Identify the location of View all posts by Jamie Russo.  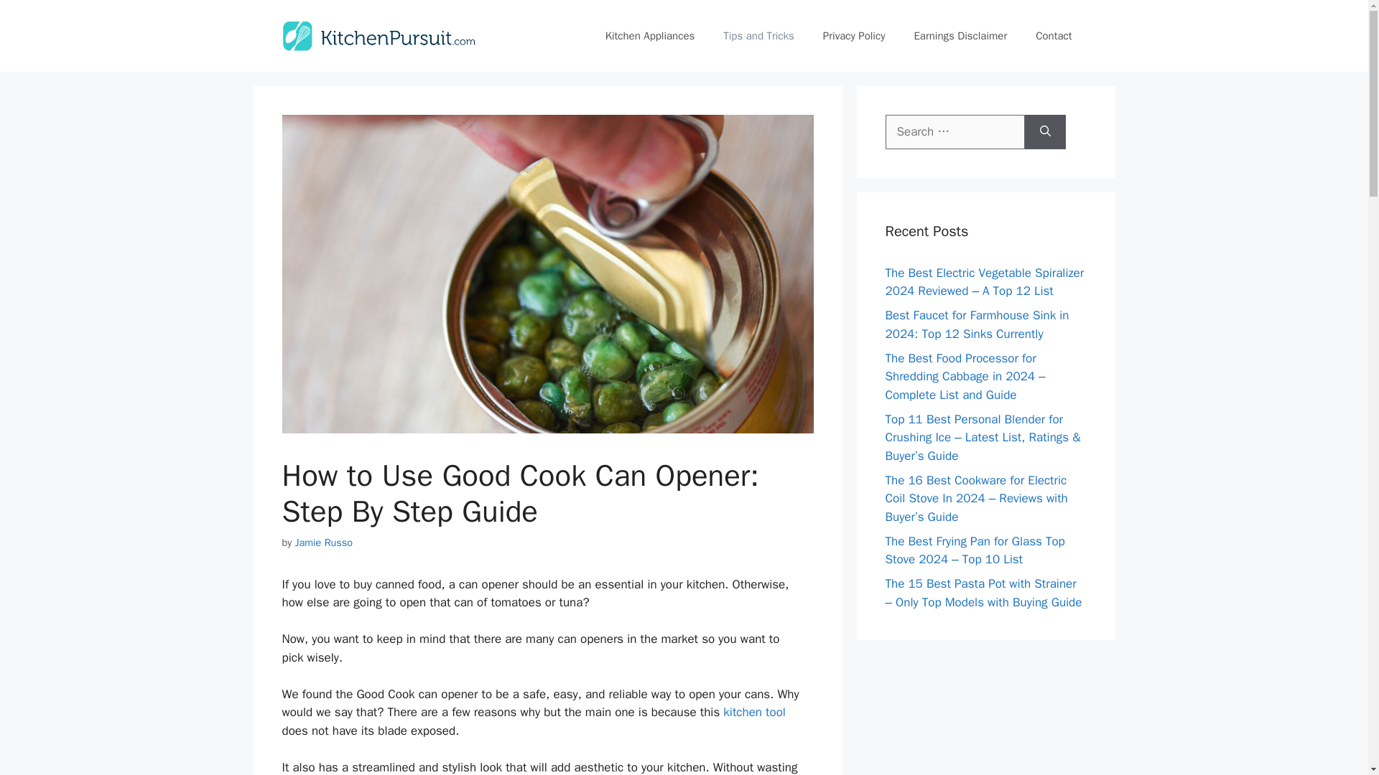
(323, 542).